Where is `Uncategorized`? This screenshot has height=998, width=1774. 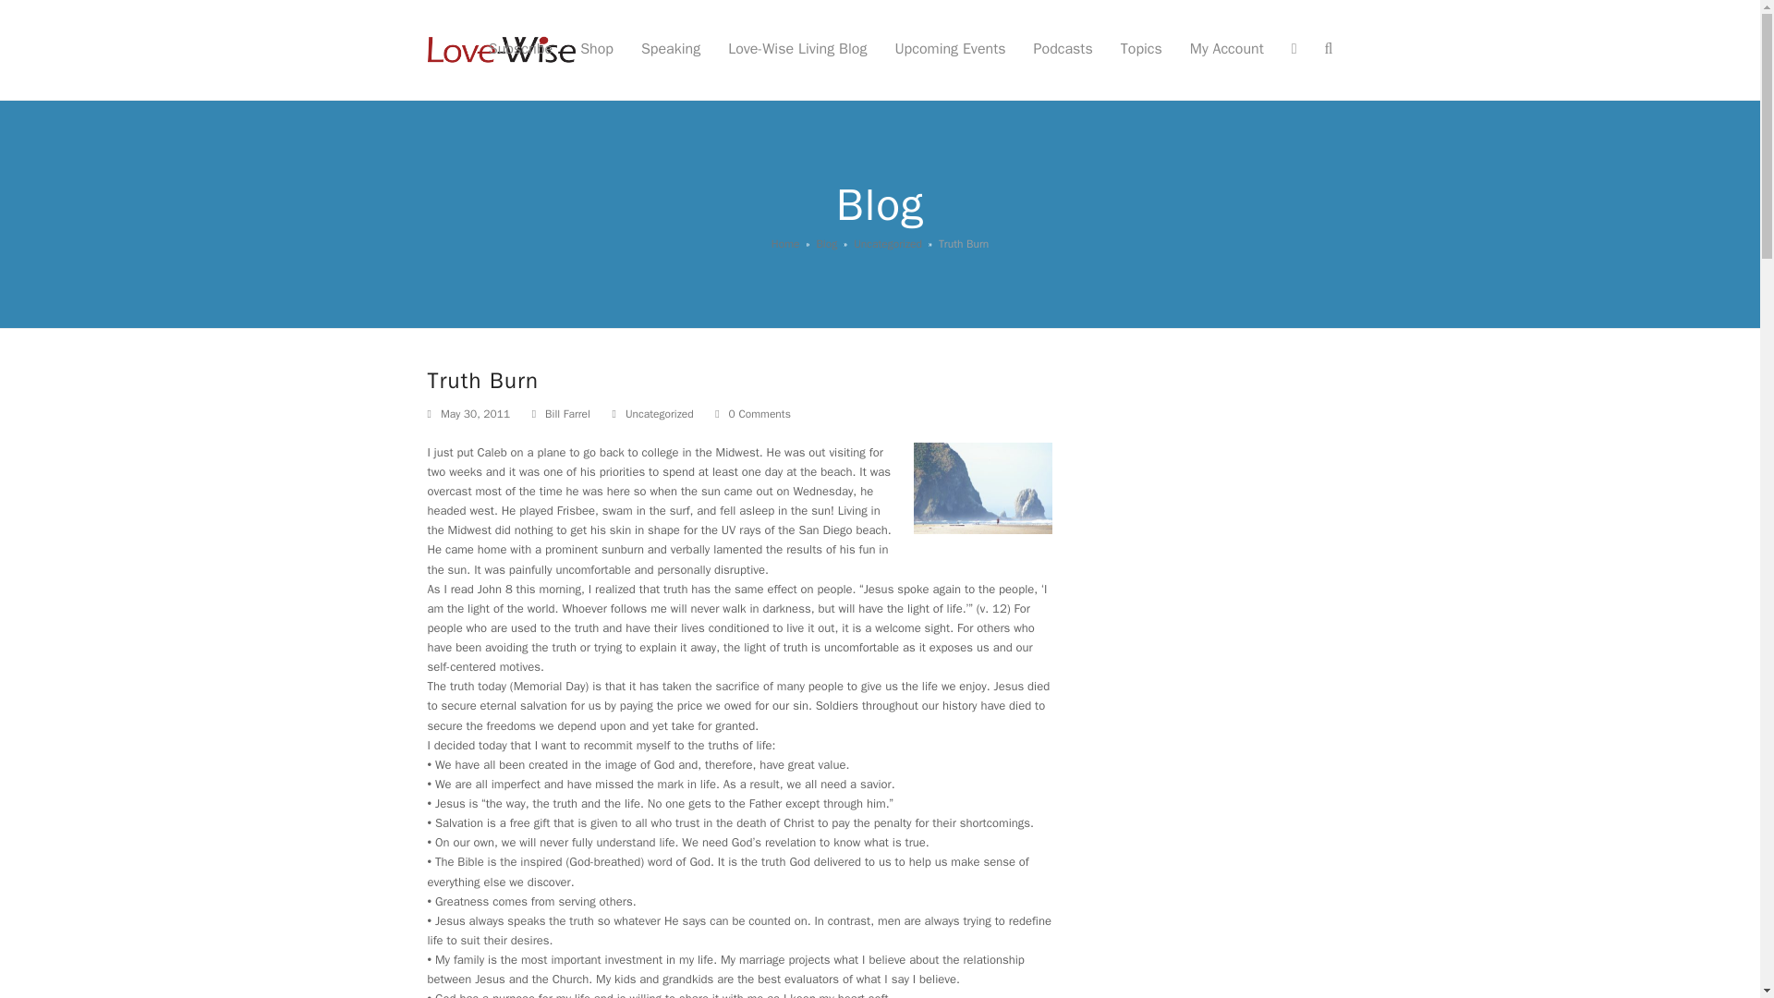 Uncategorized is located at coordinates (660, 413).